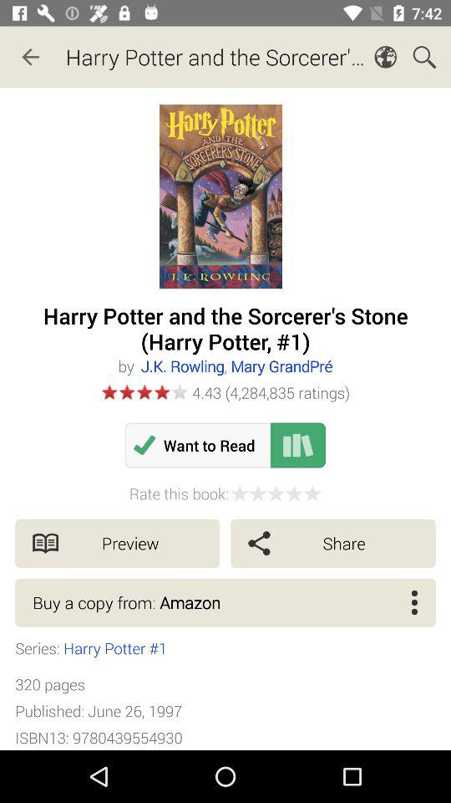 The width and height of the screenshot is (451, 803). What do you see at coordinates (298, 445) in the screenshot?
I see `show all books that i want to read` at bounding box center [298, 445].